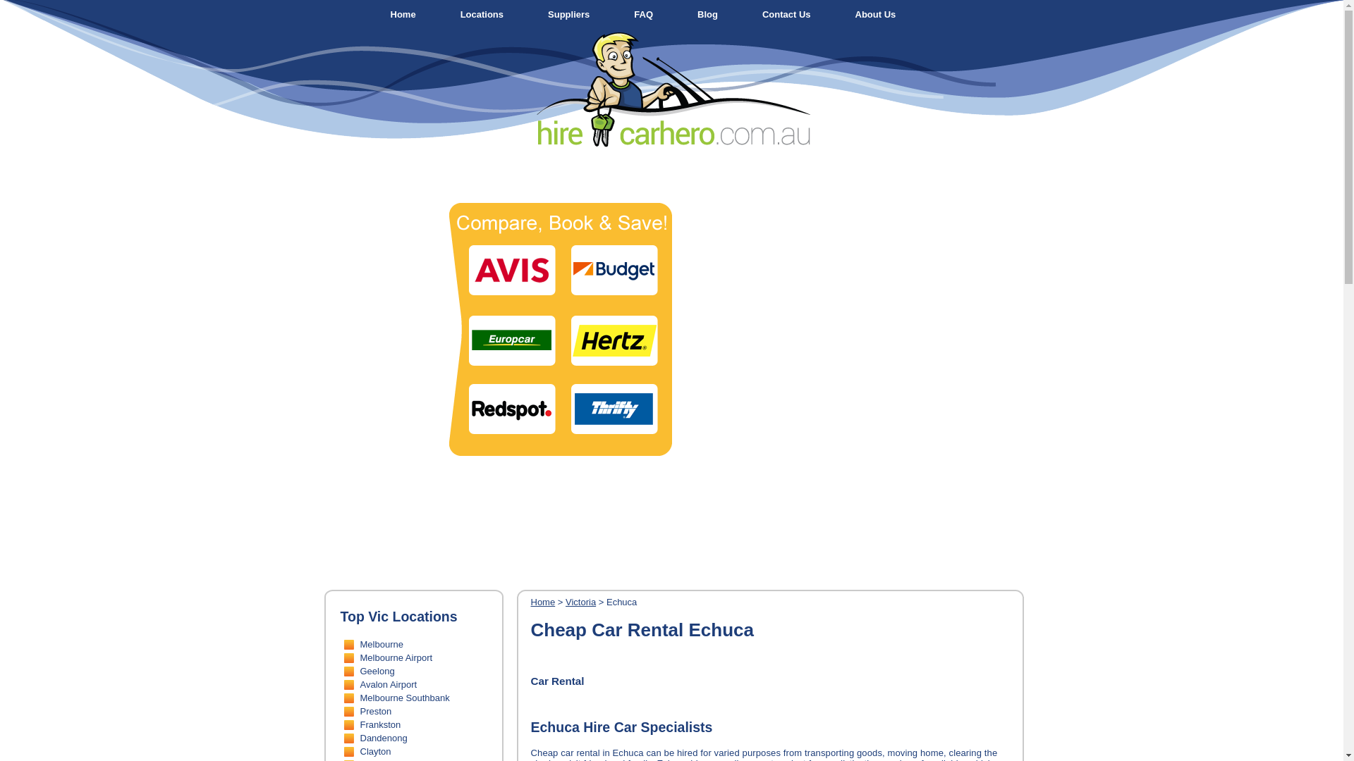 Image resolution: width=1354 pixels, height=761 pixels. I want to click on Dandenong, so click(384, 738).